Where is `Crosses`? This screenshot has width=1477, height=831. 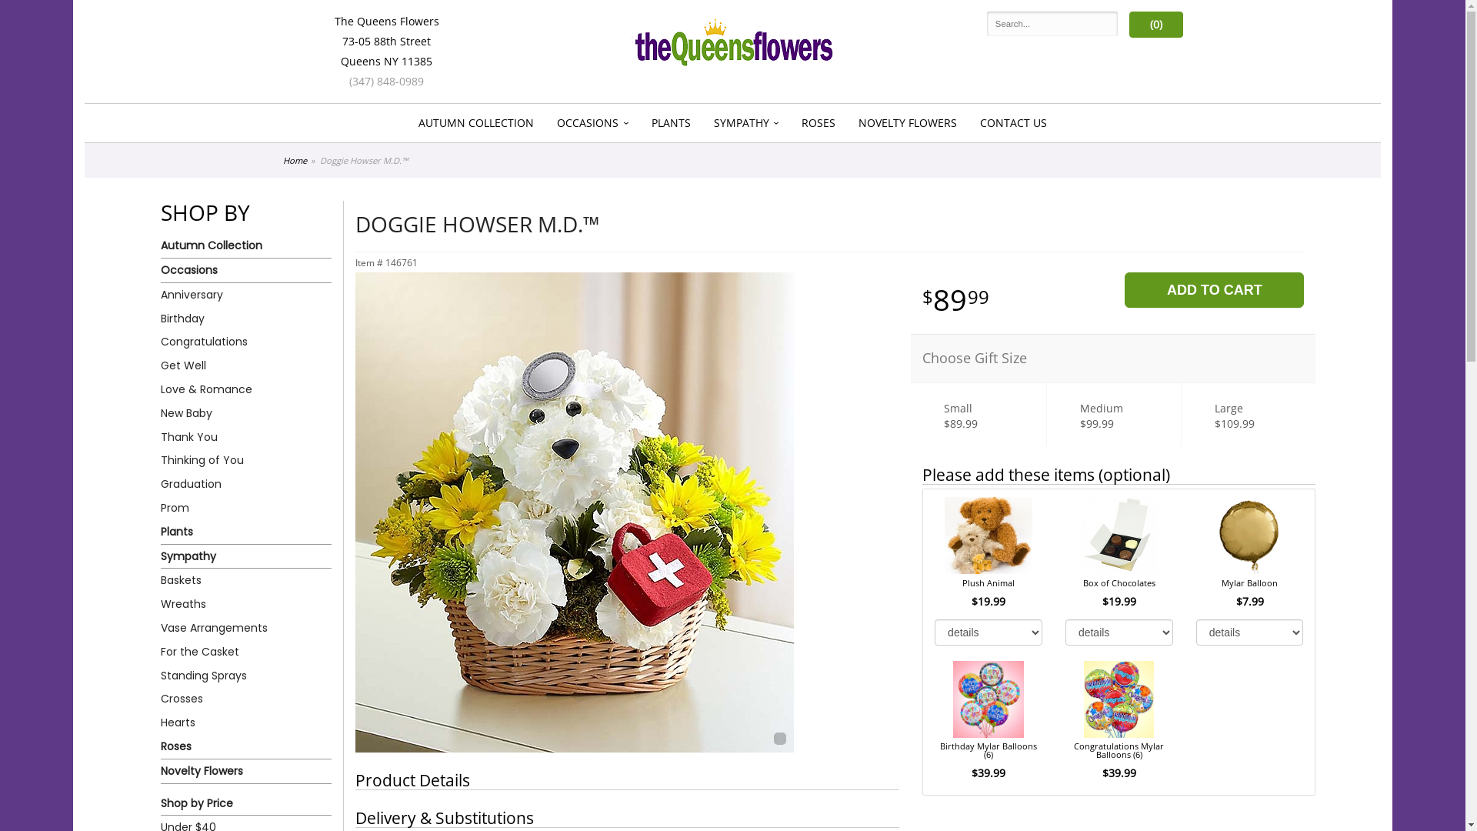
Crosses is located at coordinates (246, 699).